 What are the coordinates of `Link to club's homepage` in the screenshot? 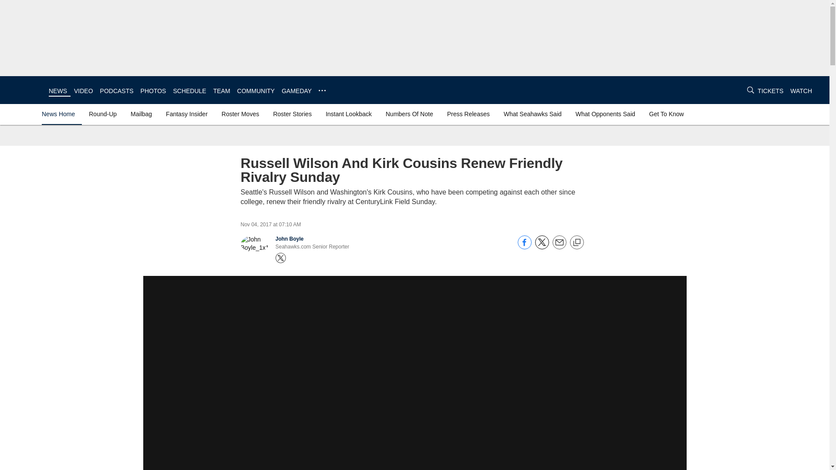 It's located at (24, 90).